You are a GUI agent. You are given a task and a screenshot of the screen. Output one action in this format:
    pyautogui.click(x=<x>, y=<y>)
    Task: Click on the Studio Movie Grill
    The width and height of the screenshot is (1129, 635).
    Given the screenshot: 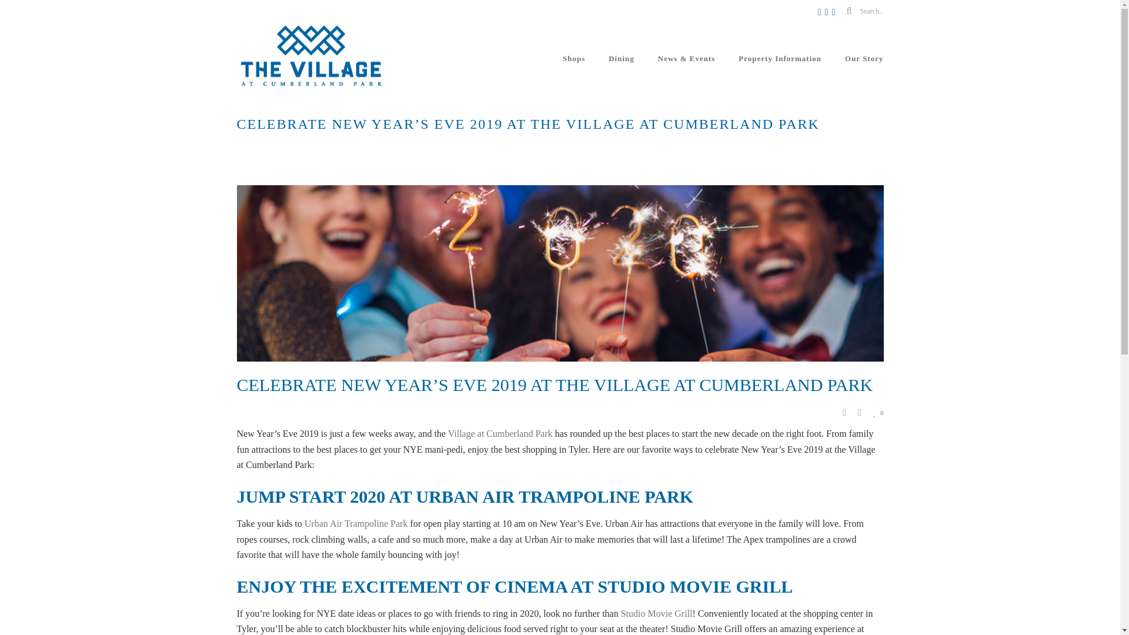 What is the action you would take?
    pyautogui.click(x=657, y=613)
    